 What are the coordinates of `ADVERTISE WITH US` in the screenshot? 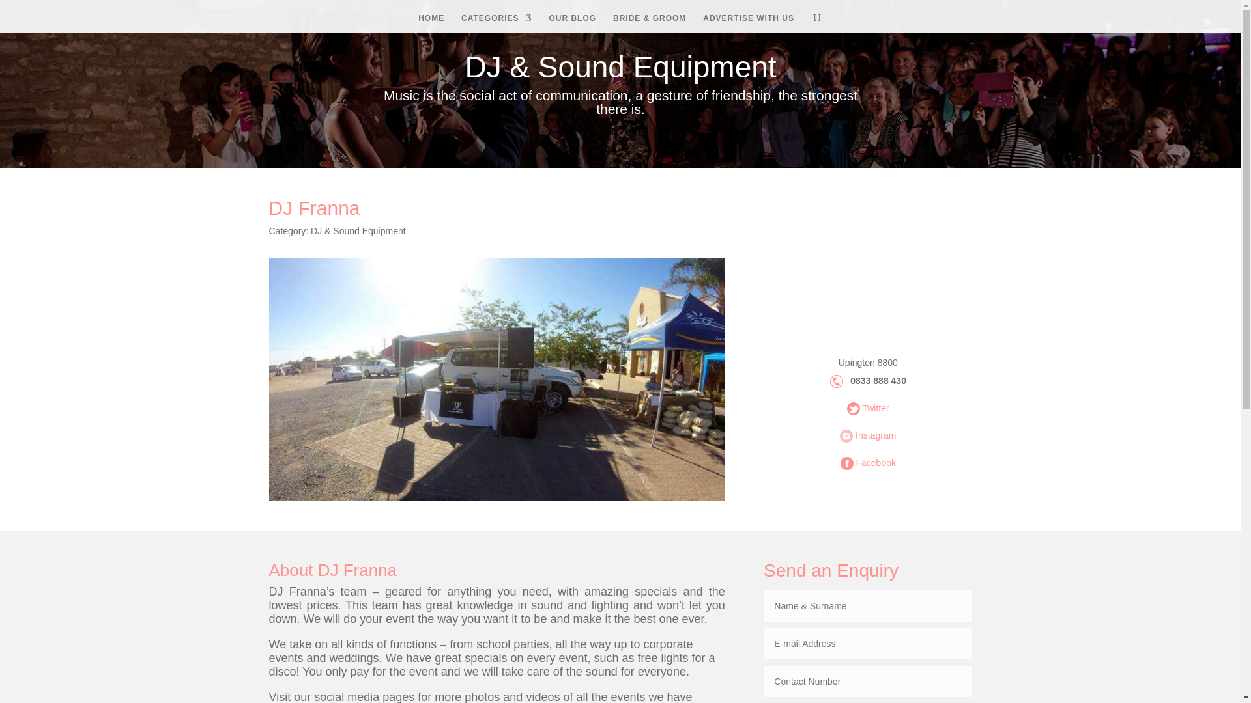 It's located at (749, 23).